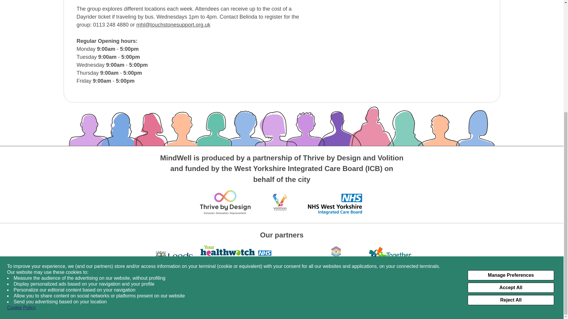  What do you see at coordinates (175, 281) in the screenshot?
I see `Accessibility` at bounding box center [175, 281].